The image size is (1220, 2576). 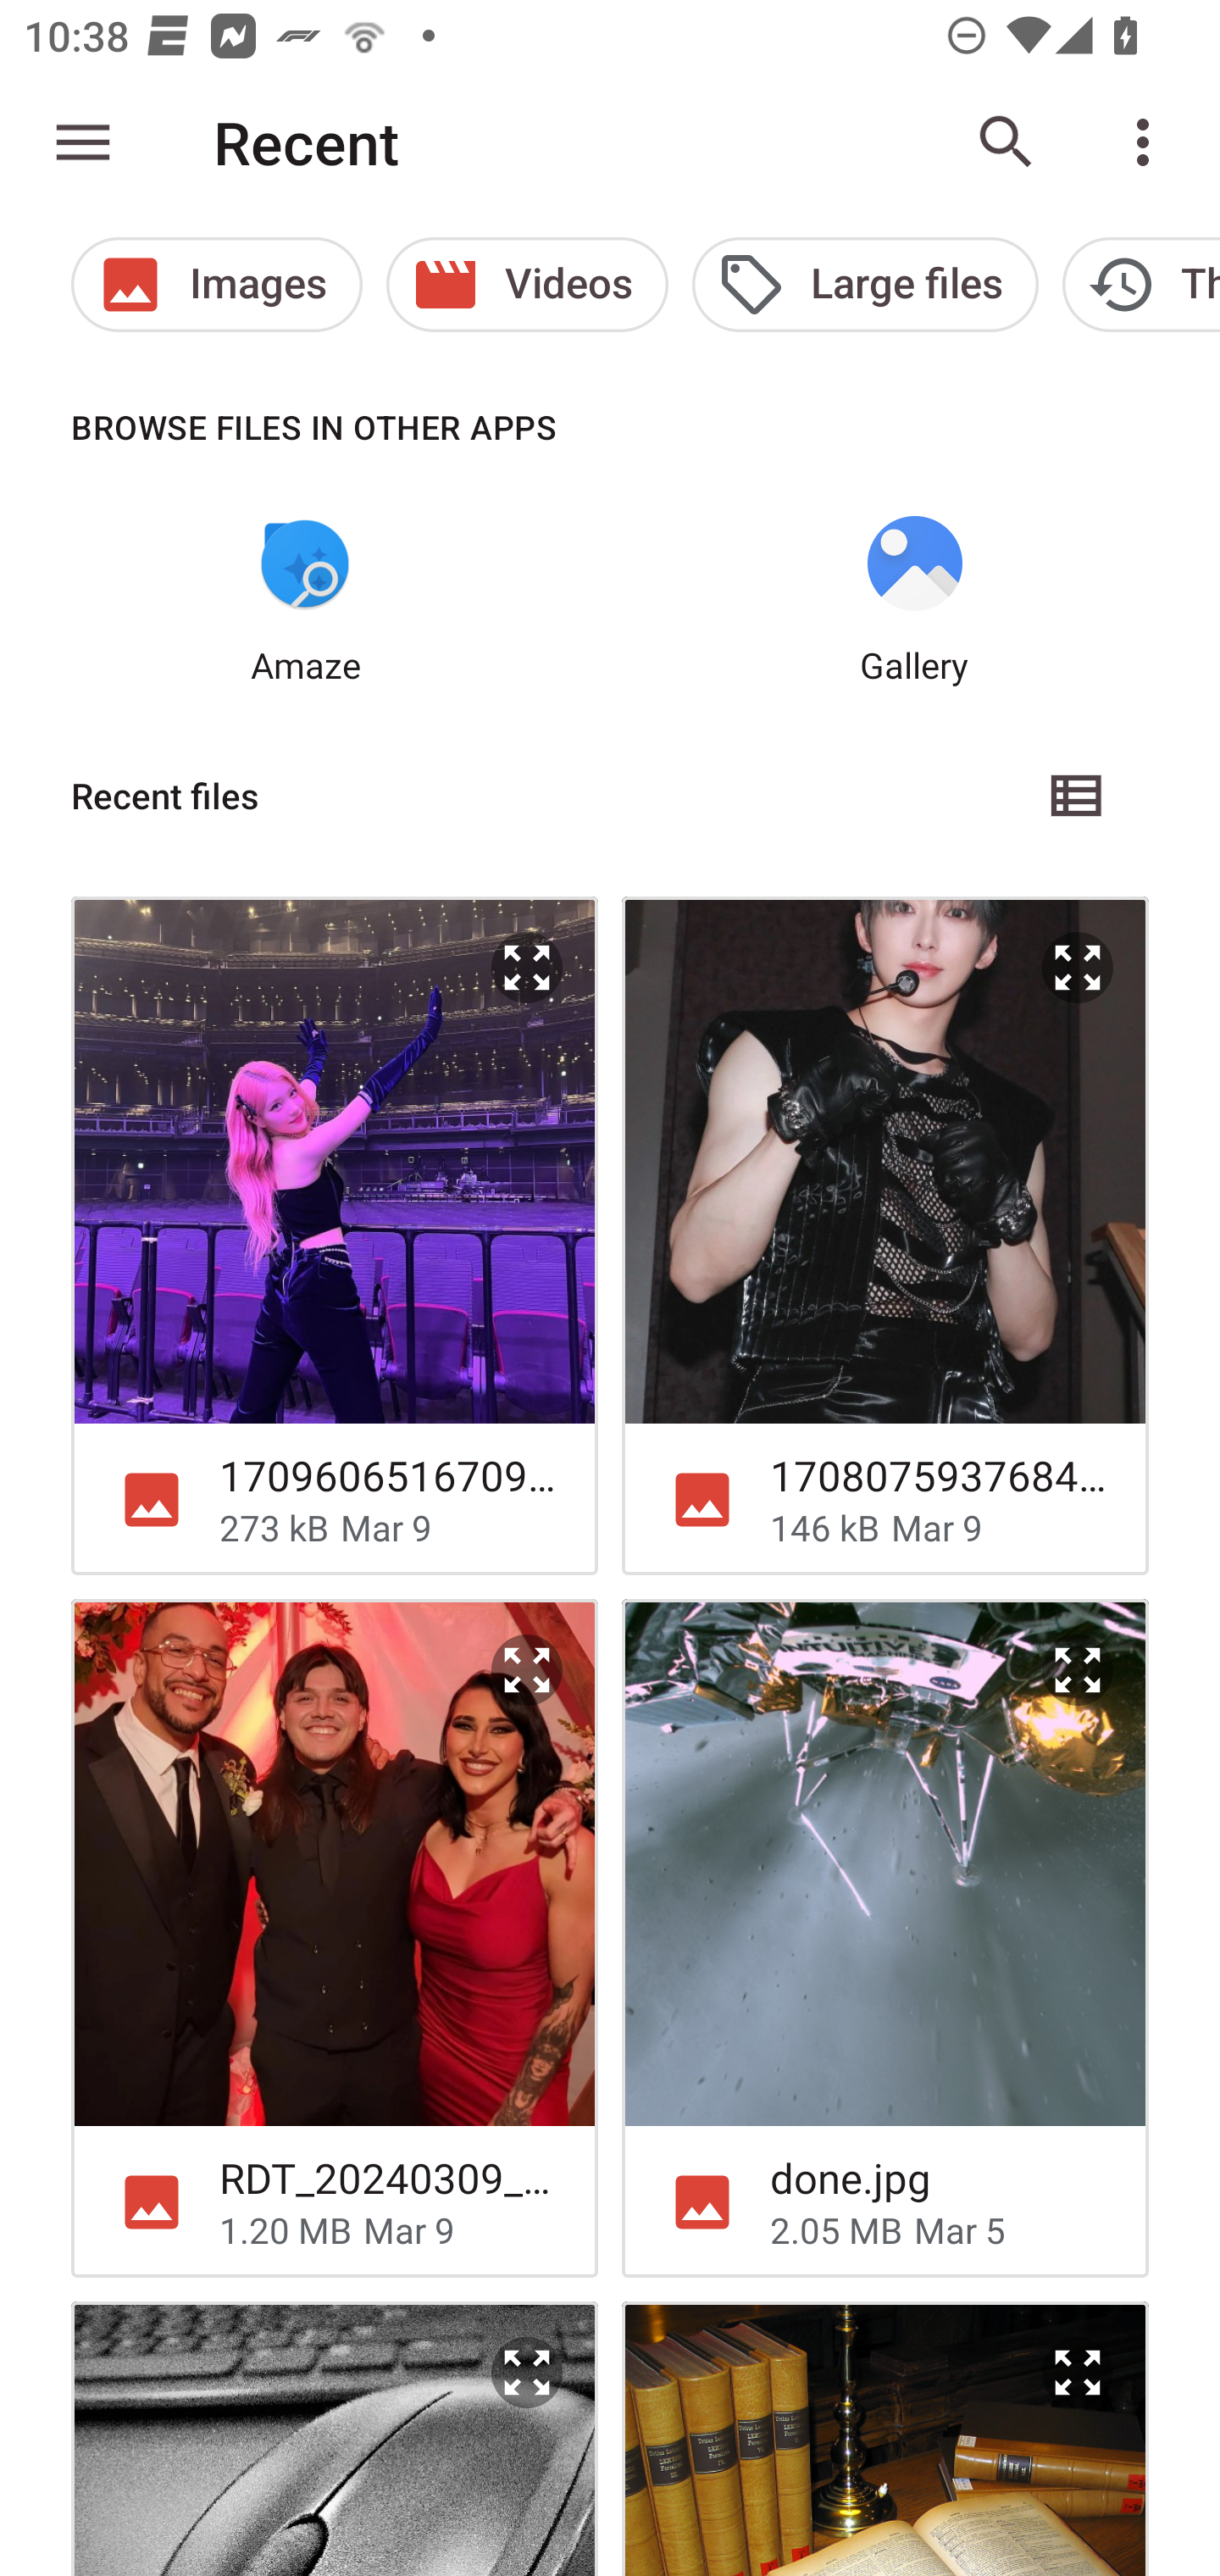 I want to click on Preview the file done.jpg, so click(x=1078, y=1670).